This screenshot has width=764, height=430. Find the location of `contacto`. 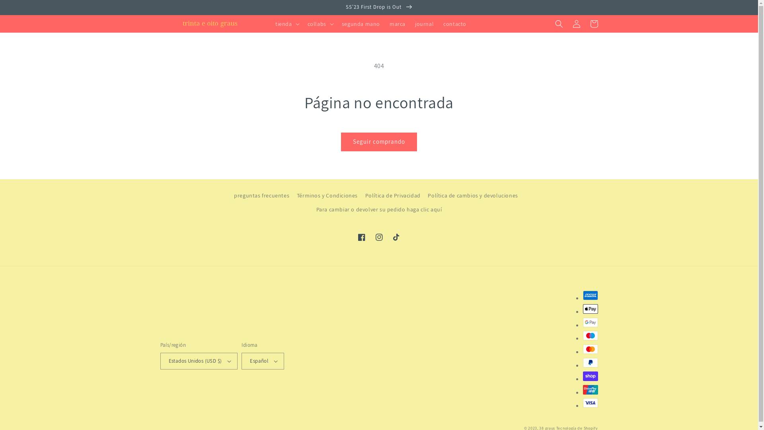

contacto is located at coordinates (455, 24).